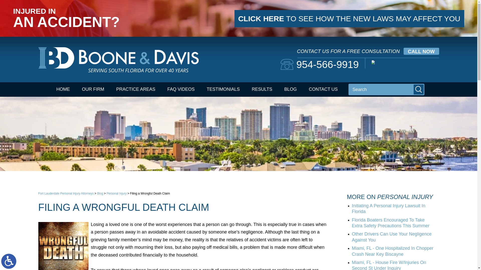 Image resolution: width=481 pixels, height=270 pixels. I want to click on Submit, so click(419, 89).